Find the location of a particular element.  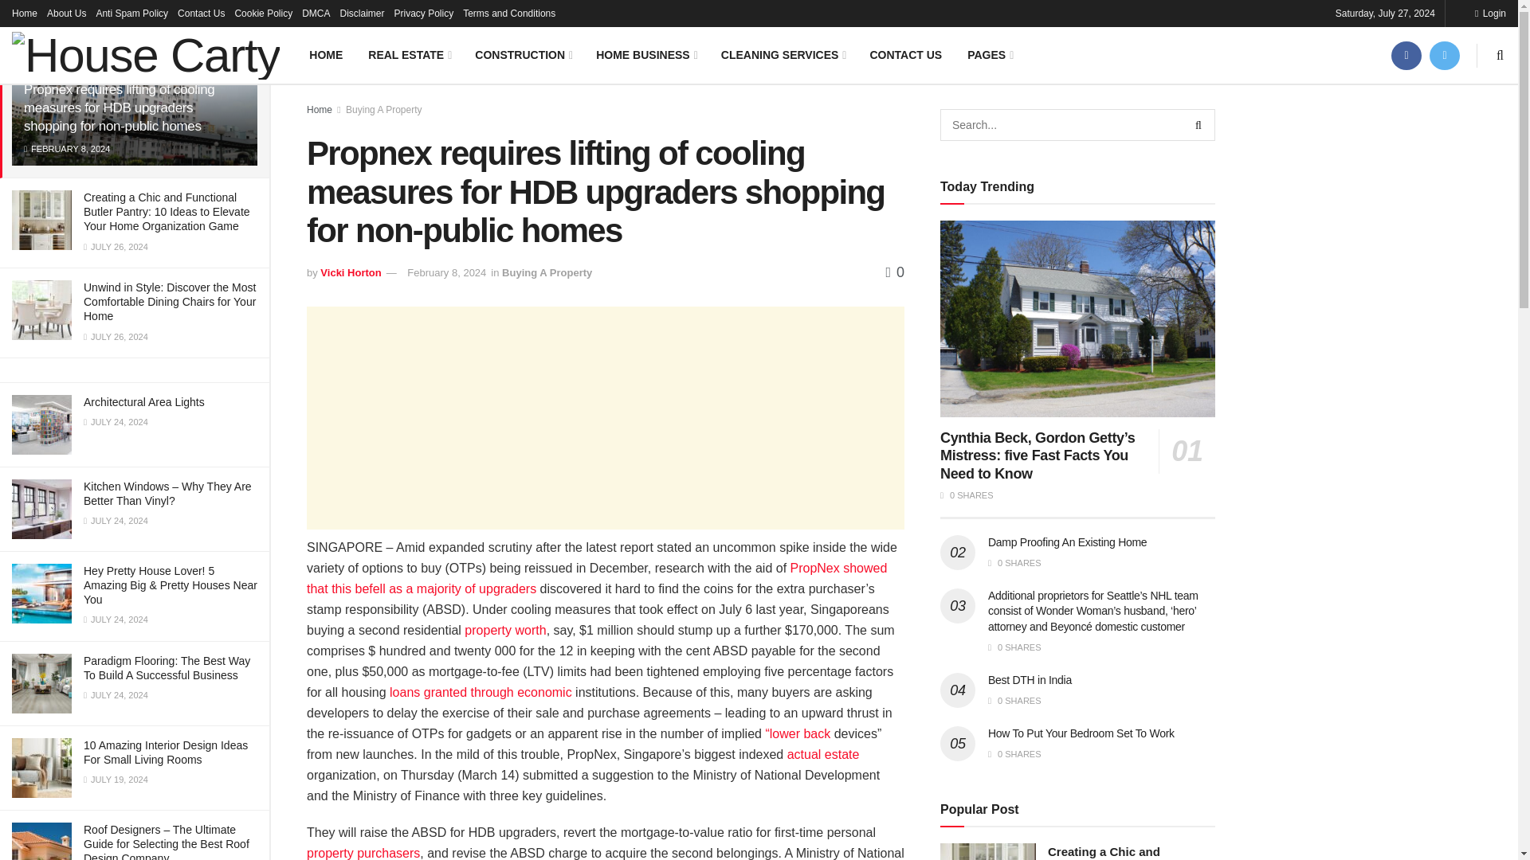

Contact Us is located at coordinates (201, 13).